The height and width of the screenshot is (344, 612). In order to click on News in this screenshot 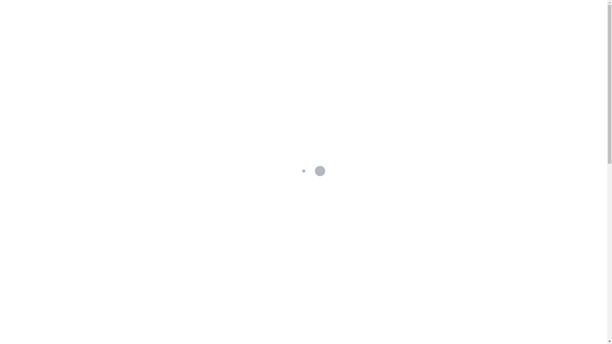, I will do `click(286, 247)`.